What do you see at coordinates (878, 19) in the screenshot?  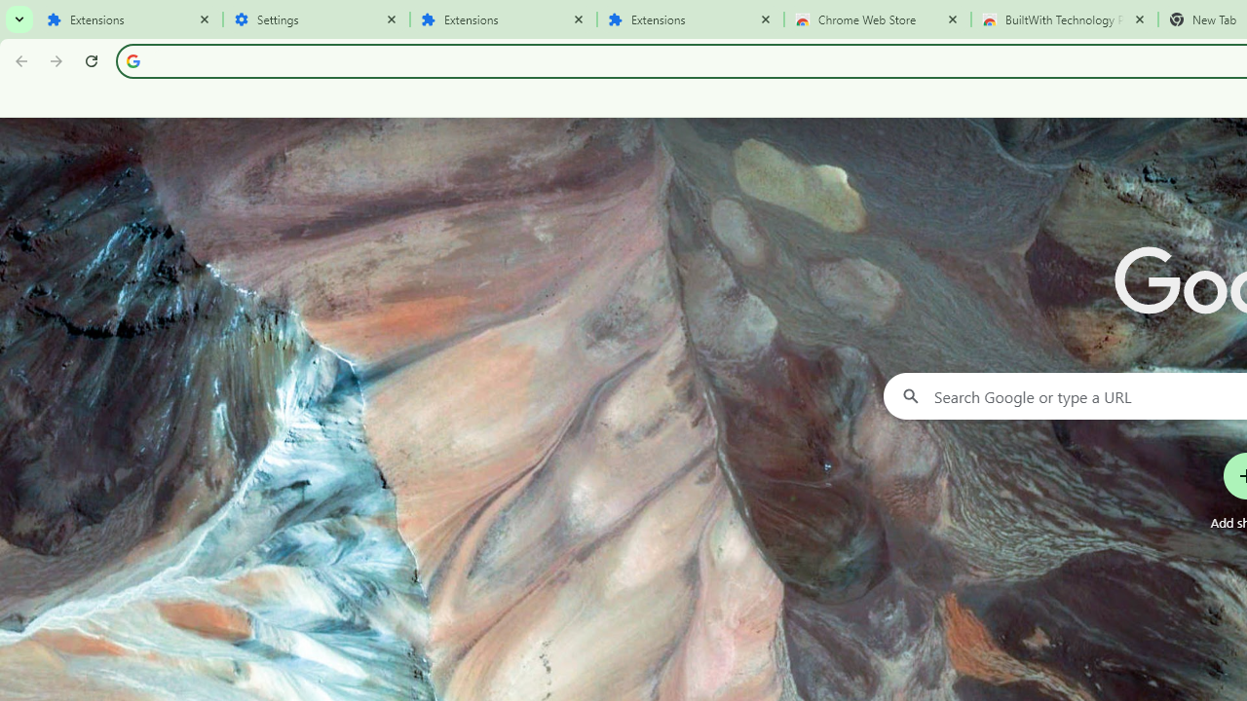 I see `Chrome Web Store` at bounding box center [878, 19].